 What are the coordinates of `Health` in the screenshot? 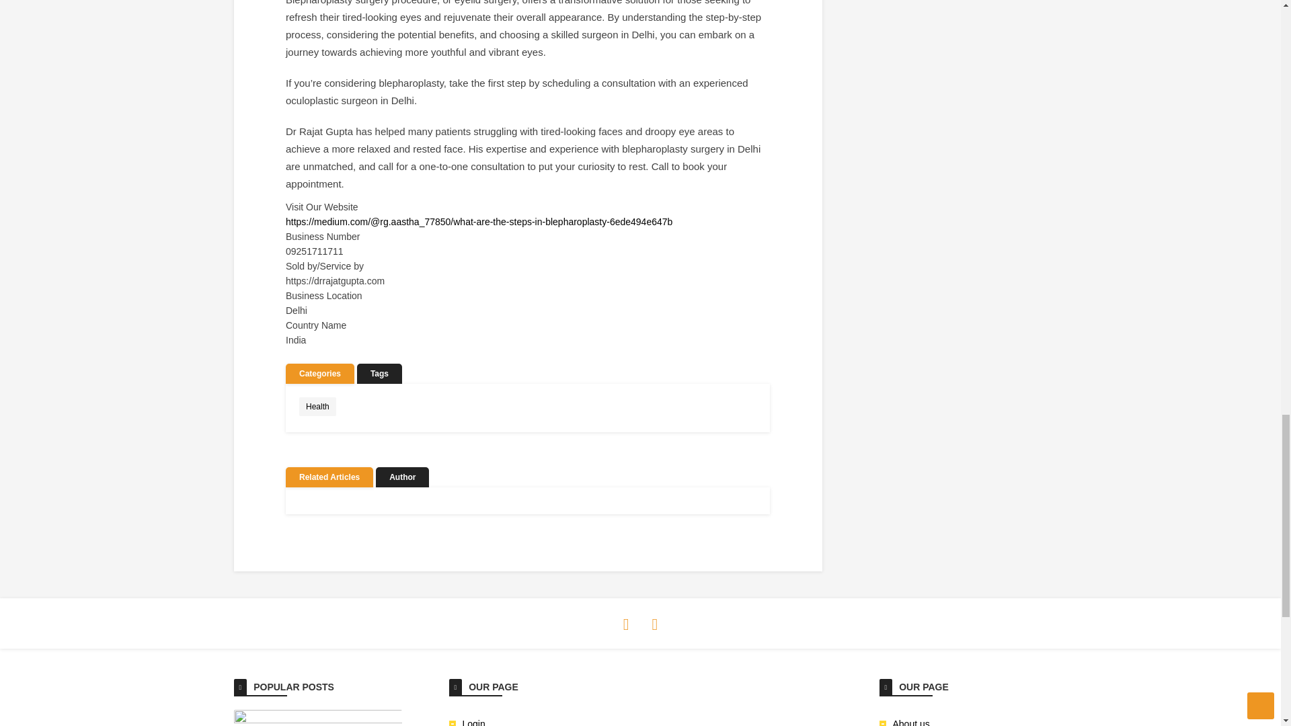 It's located at (317, 406).